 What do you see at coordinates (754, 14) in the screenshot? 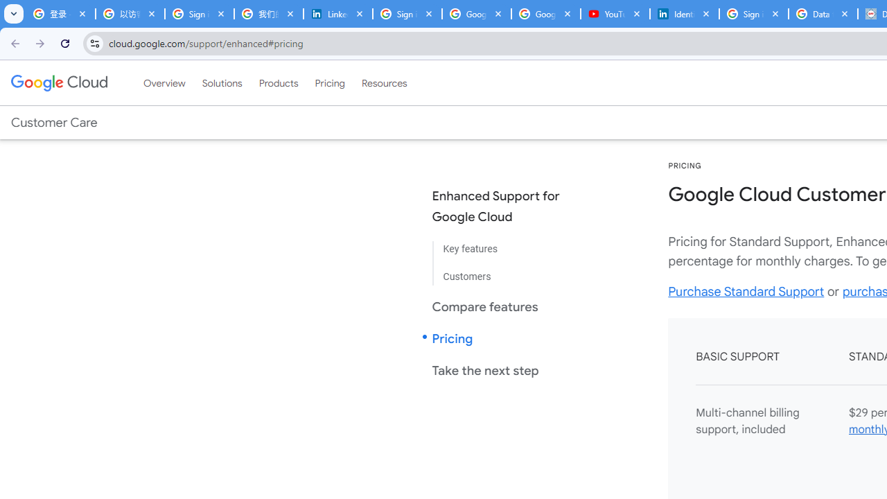
I see `Sign in - Google Accounts` at bounding box center [754, 14].